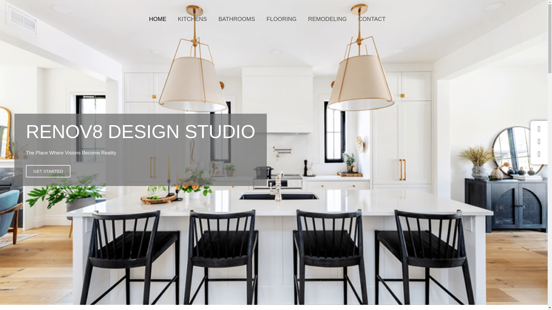 This screenshot has height=310, width=552. Describe the element at coordinates (192, 19) in the screenshot. I see `KITCHENS` at that location.